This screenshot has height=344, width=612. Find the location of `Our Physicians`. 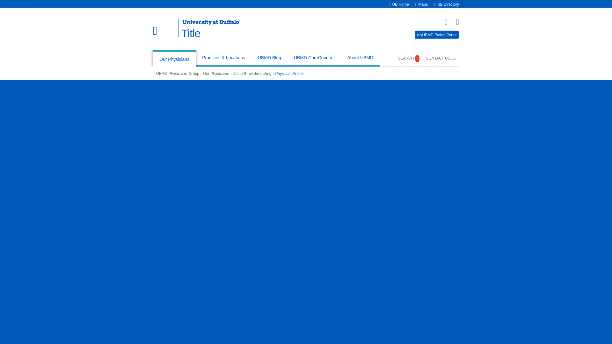

Our Physicians is located at coordinates (174, 58).